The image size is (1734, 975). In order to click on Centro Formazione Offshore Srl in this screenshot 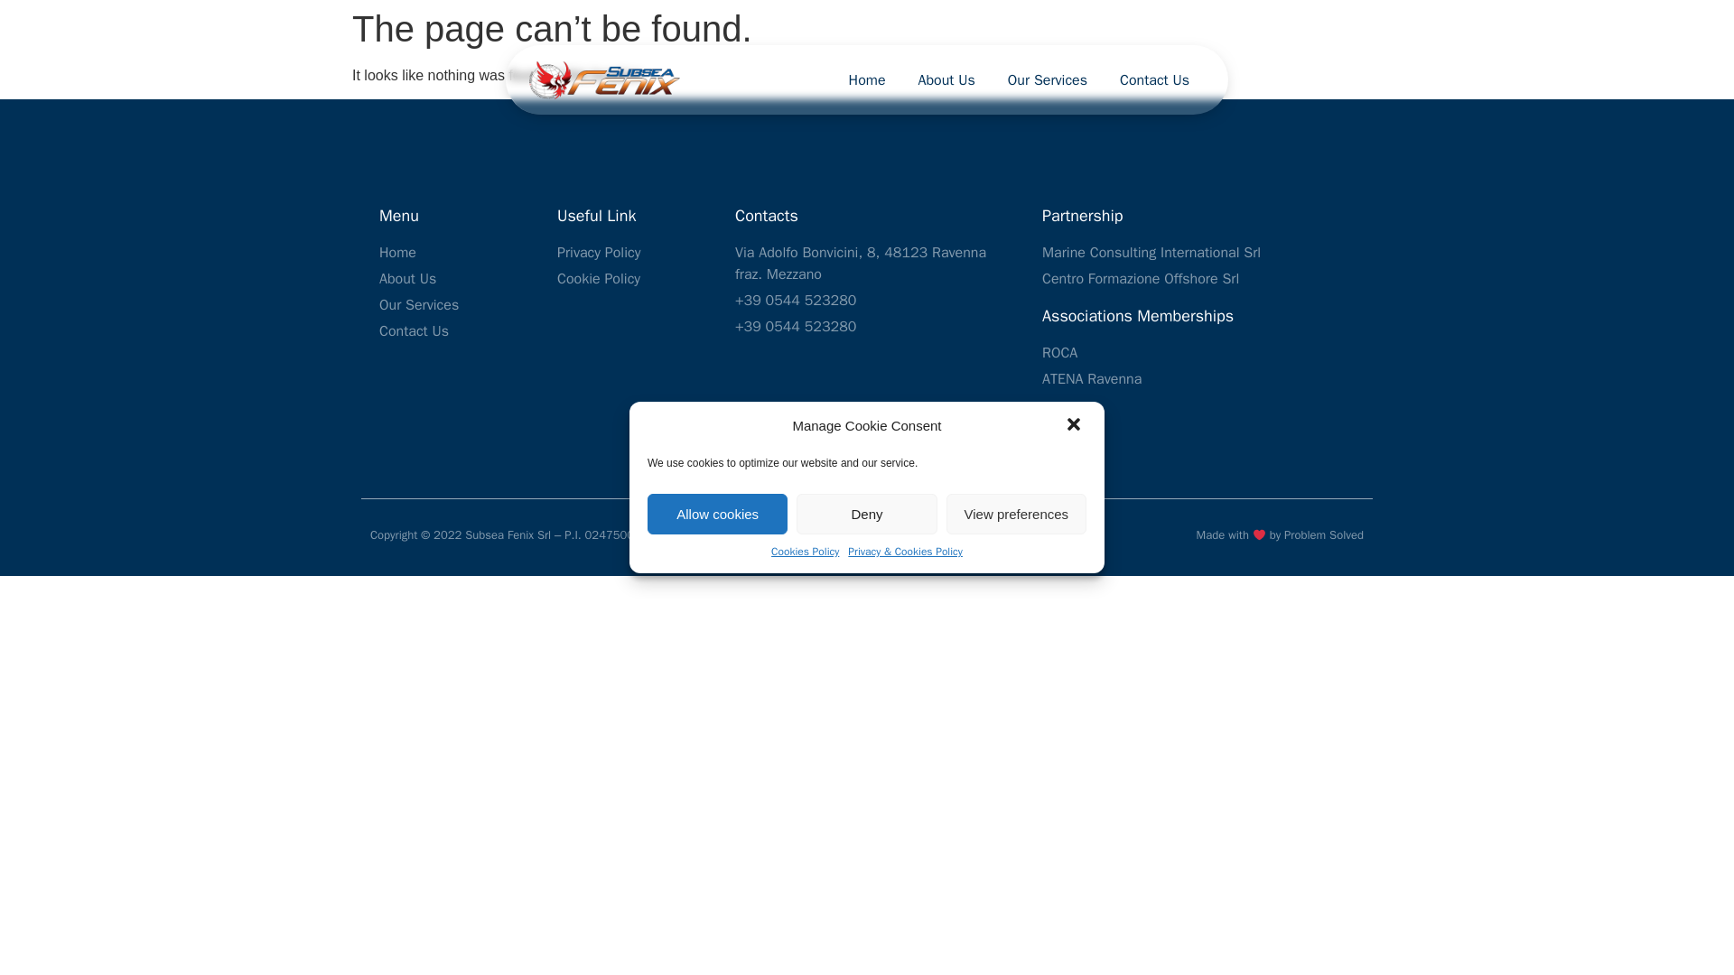, I will do `click(1174, 278)`.